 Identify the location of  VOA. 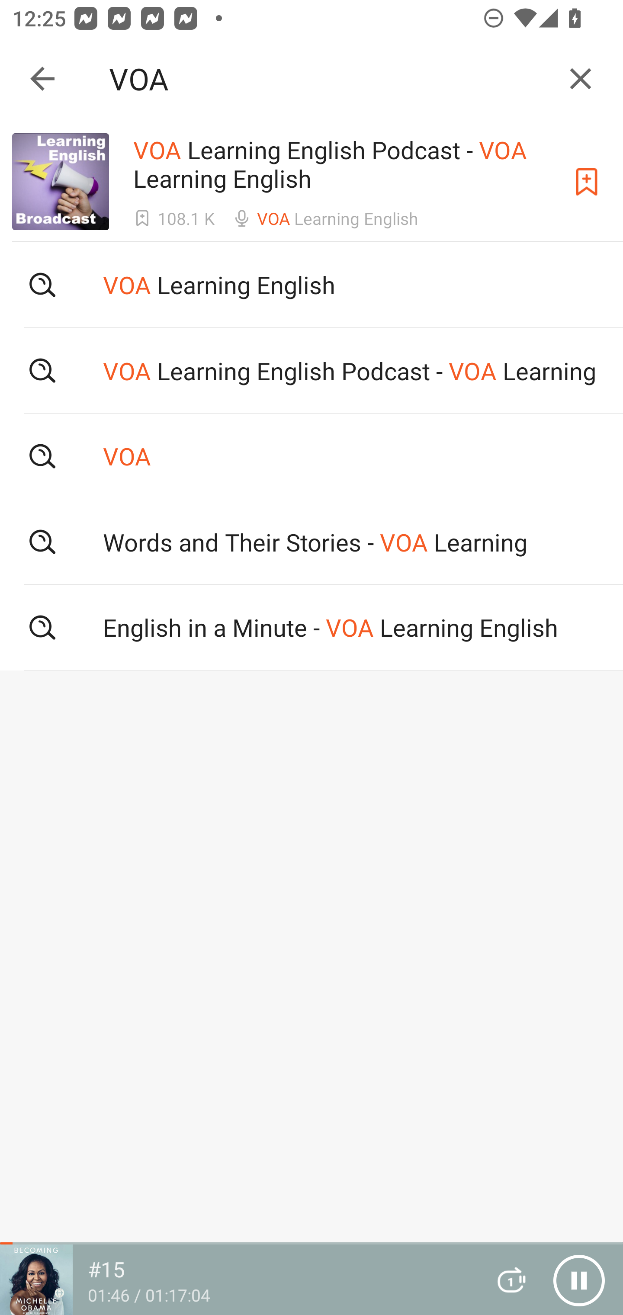
(311, 455).